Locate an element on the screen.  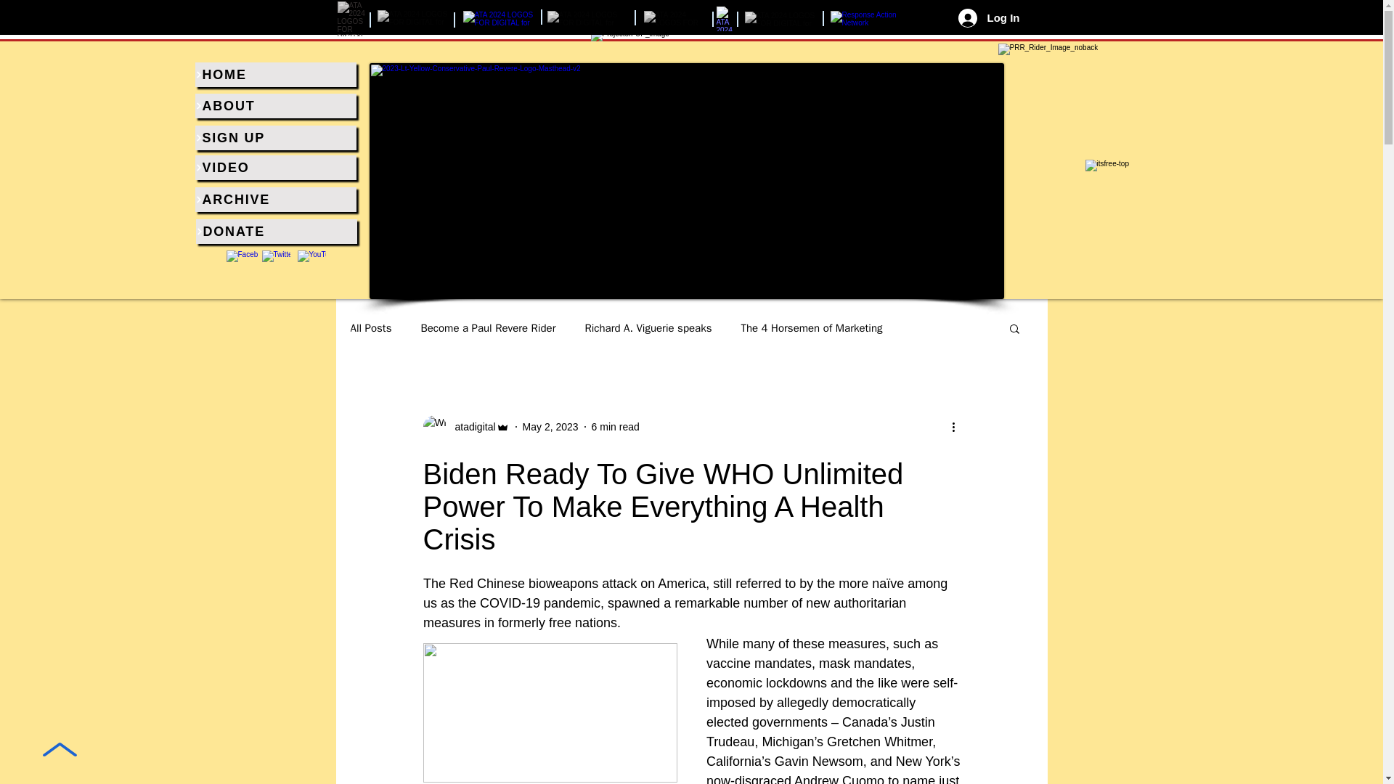
ARCHIVE is located at coordinates (274, 199).